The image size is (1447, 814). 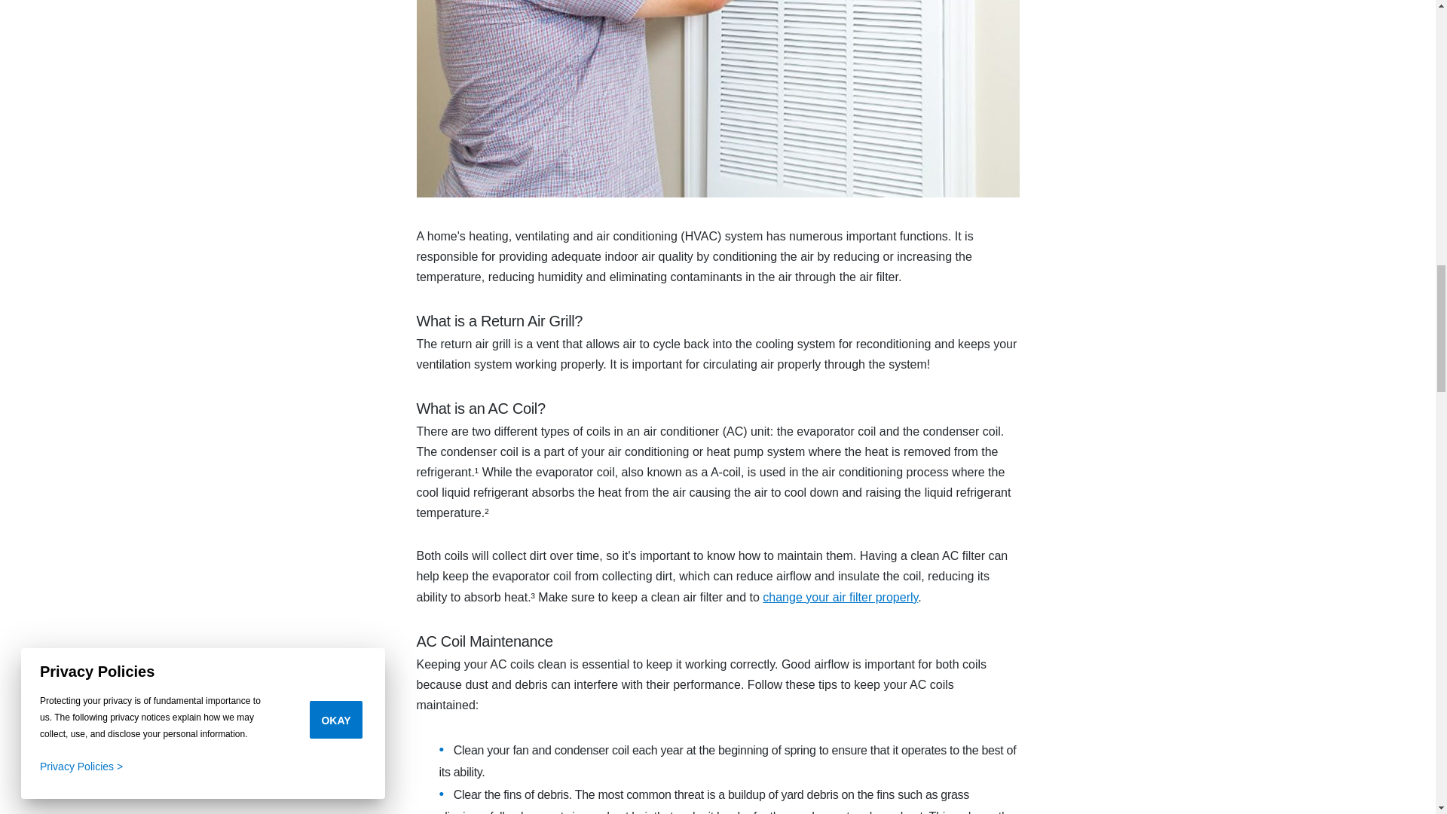 What do you see at coordinates (840, 597) in the screenshot?
I see `change your air filter properly` at bounding box center [840, 597].